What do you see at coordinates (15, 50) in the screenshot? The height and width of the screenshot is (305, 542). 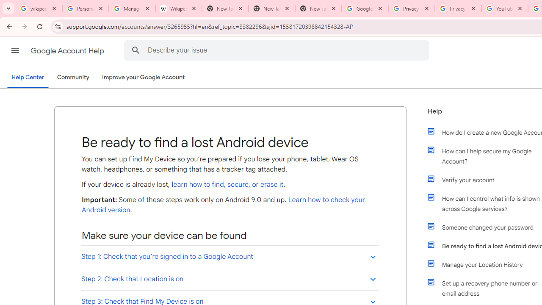 I see `Main menu` at bounding box center [15, 50].